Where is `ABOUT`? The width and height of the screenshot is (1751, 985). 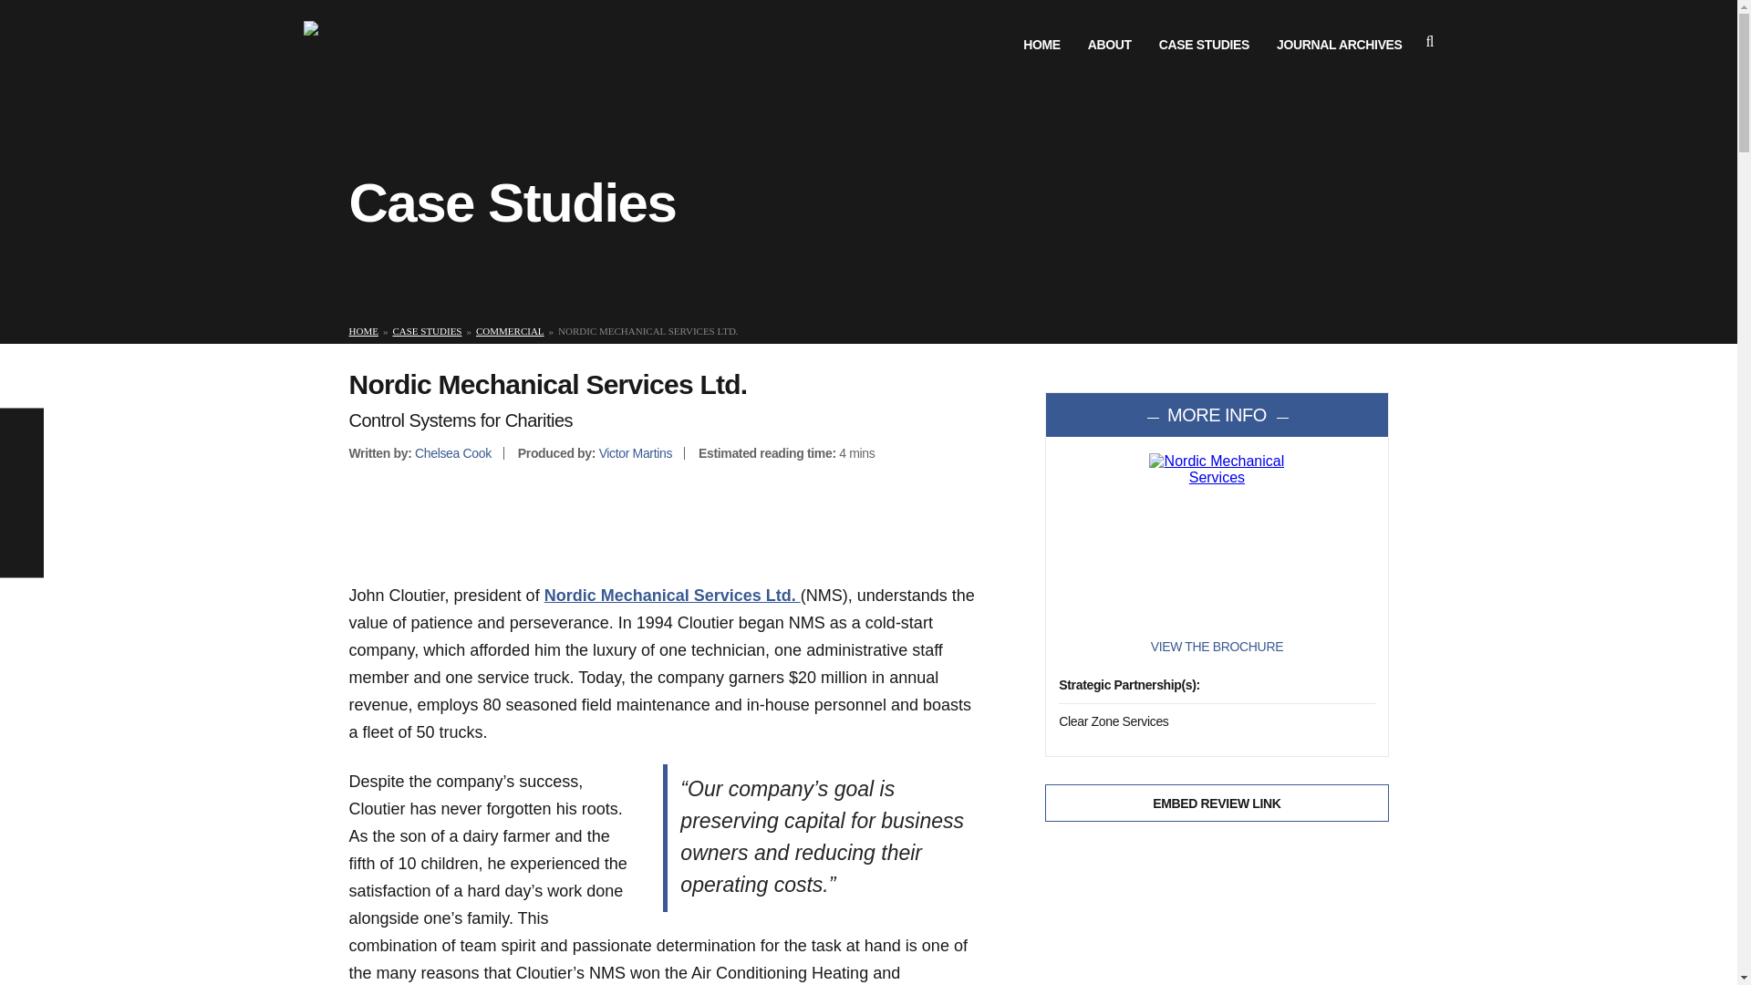
ABOUT is located at coordinates (1109, 45).